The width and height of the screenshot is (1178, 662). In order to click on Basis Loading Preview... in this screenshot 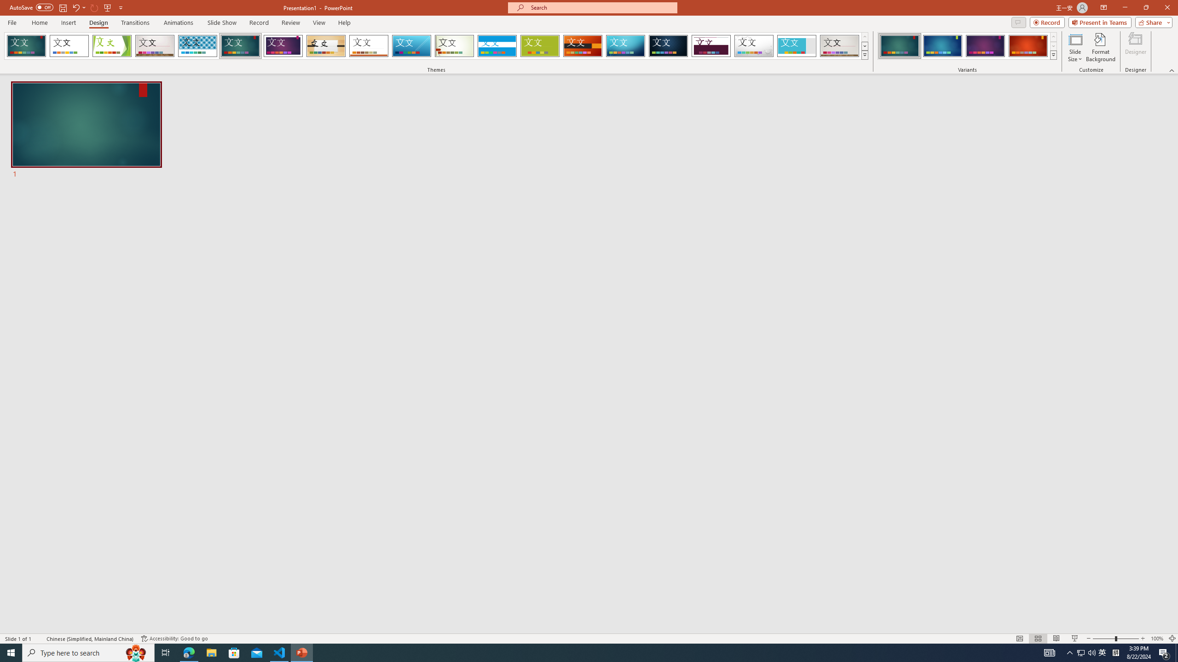, I will do `click(540, 46)`.